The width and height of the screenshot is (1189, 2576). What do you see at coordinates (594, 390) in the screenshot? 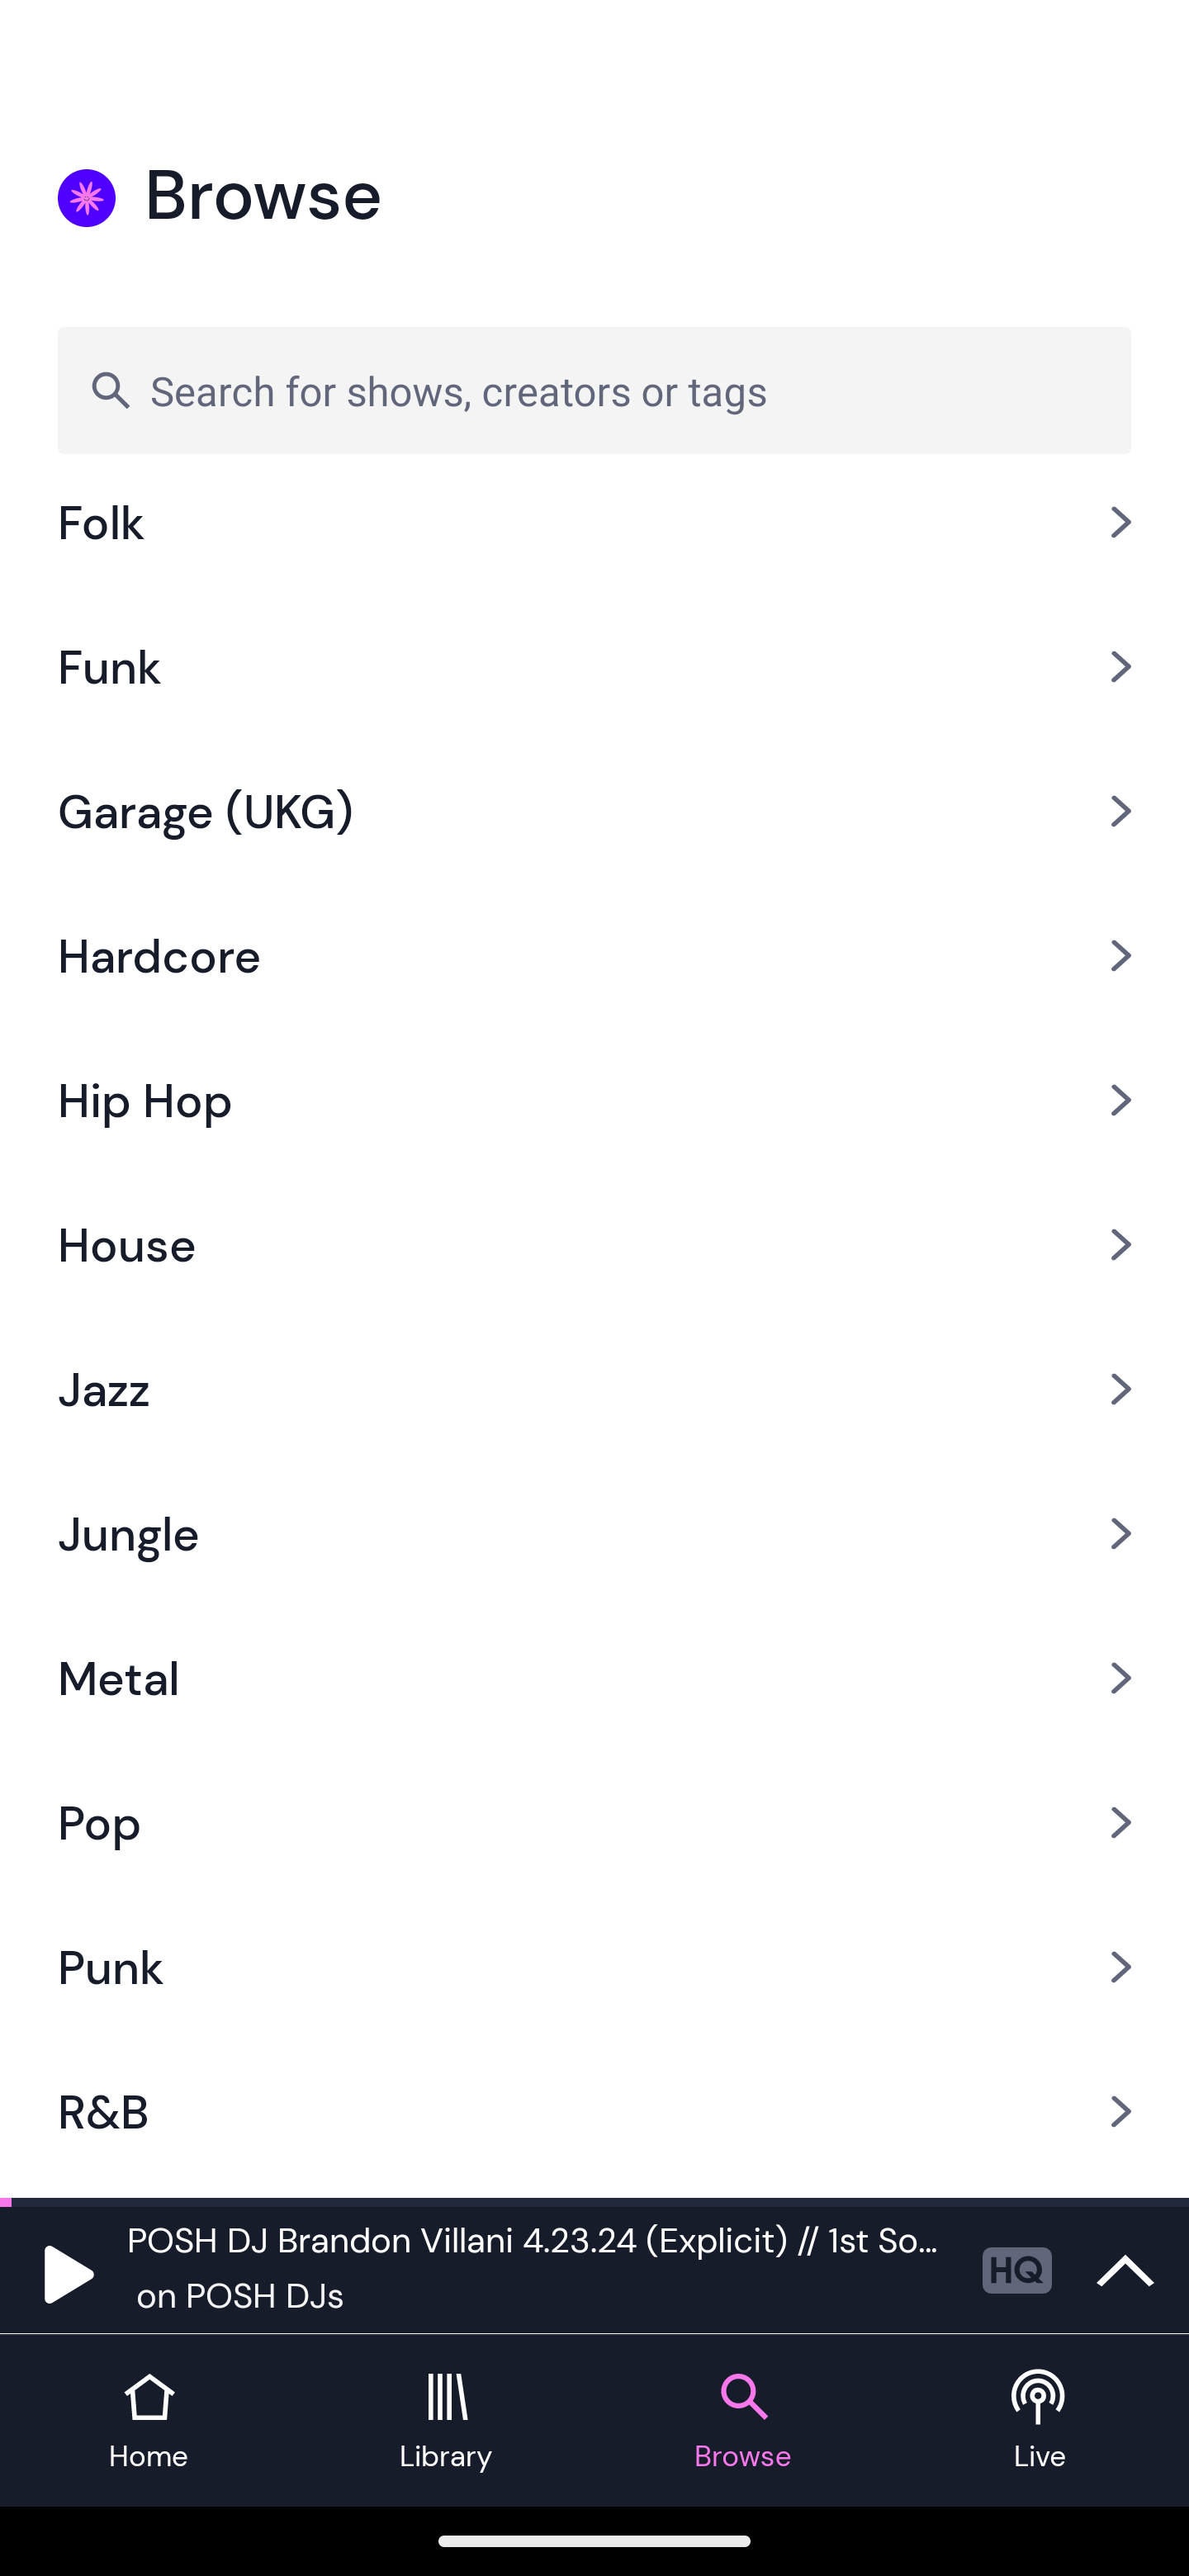
I see `Search for shows, creators or tags` at bounding box center [594, 390].